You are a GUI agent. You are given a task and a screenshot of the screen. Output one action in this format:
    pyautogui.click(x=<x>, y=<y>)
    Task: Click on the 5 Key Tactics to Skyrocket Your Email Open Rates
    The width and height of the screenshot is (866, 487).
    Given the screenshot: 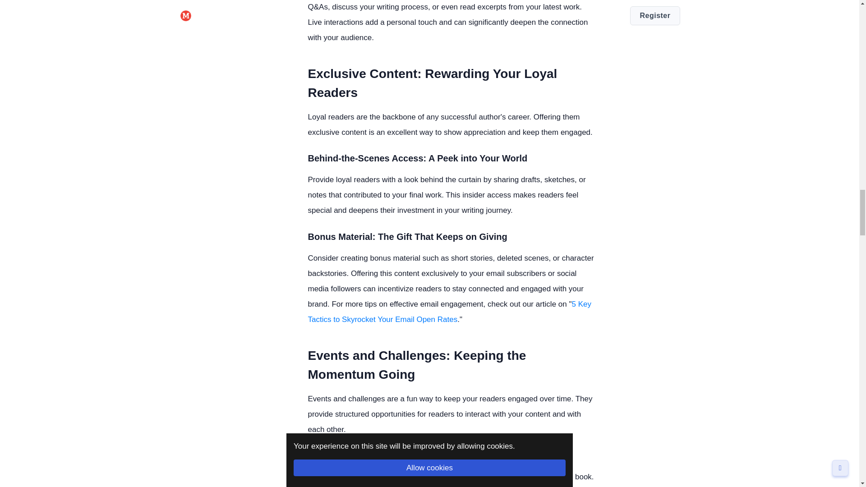 What is the action you would take?
    pyautogui.click(x=449, y=312)
    